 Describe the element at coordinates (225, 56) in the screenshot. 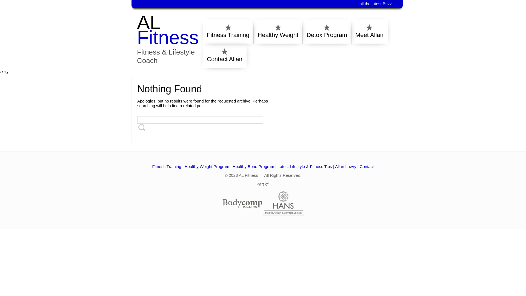

I see `Contact Allan` at that location.